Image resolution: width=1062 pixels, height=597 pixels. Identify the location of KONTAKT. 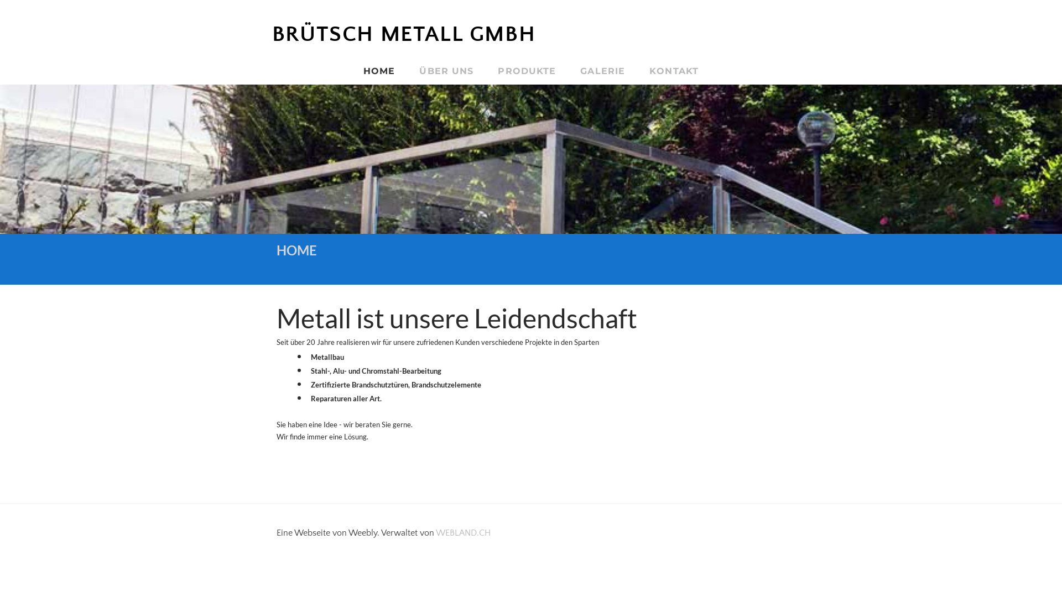
(674, 71).